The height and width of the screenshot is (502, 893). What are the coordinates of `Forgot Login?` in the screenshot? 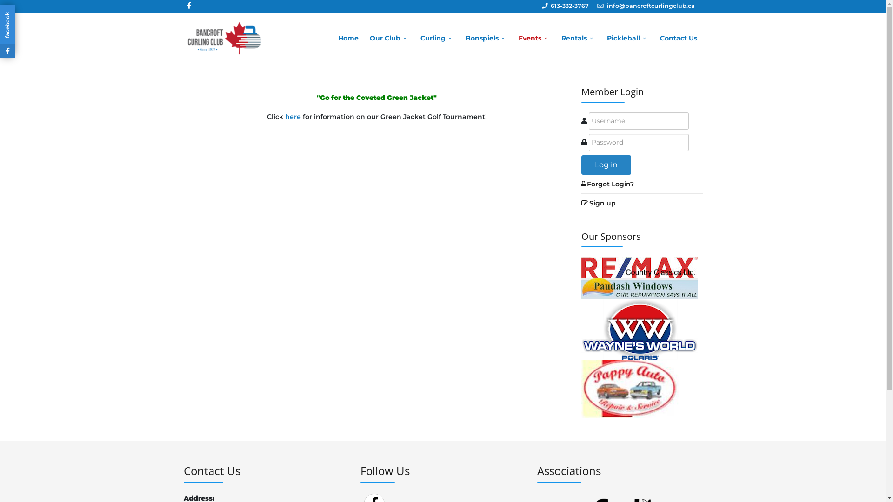 It's located at (583, 184).